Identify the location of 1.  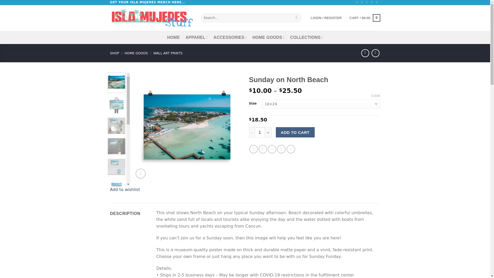
(260, 132).